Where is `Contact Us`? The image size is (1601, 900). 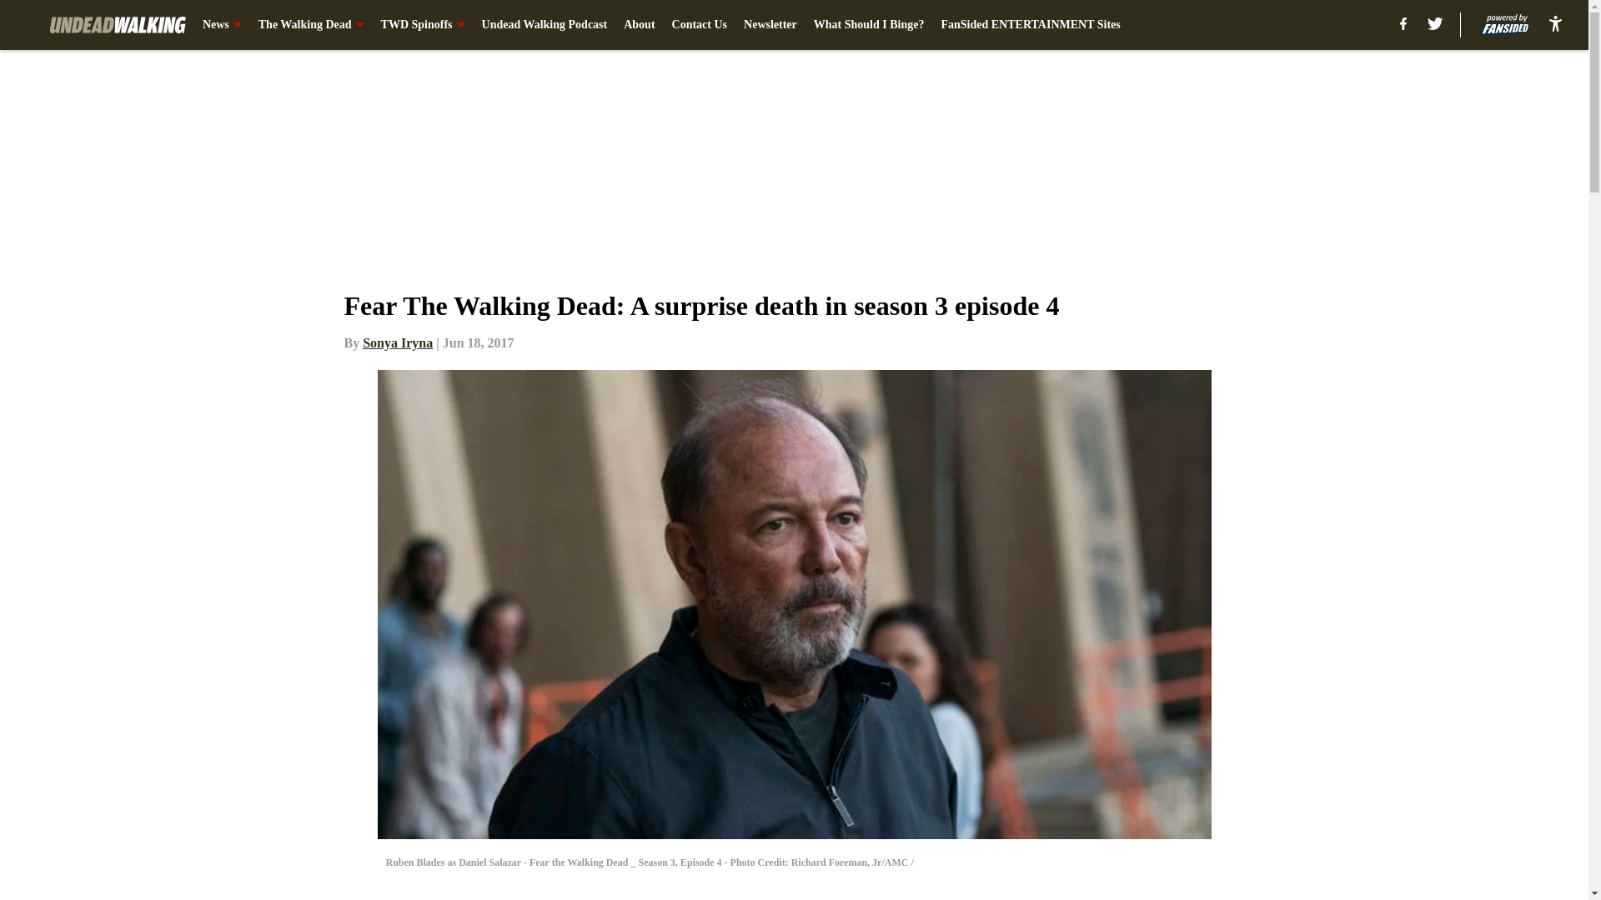
Contact Us is located at coordinates (700, 25).